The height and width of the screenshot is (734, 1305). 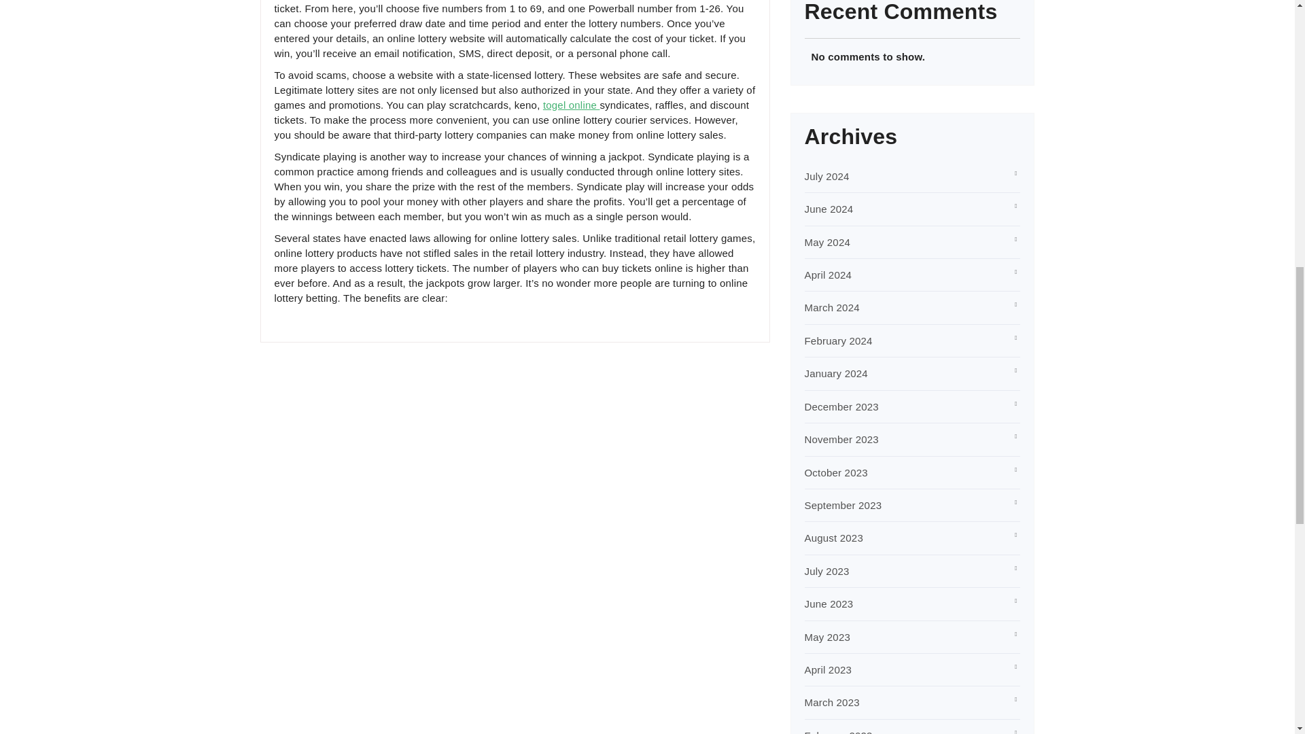 I want to click on togel online, so click(x=571, y=105).